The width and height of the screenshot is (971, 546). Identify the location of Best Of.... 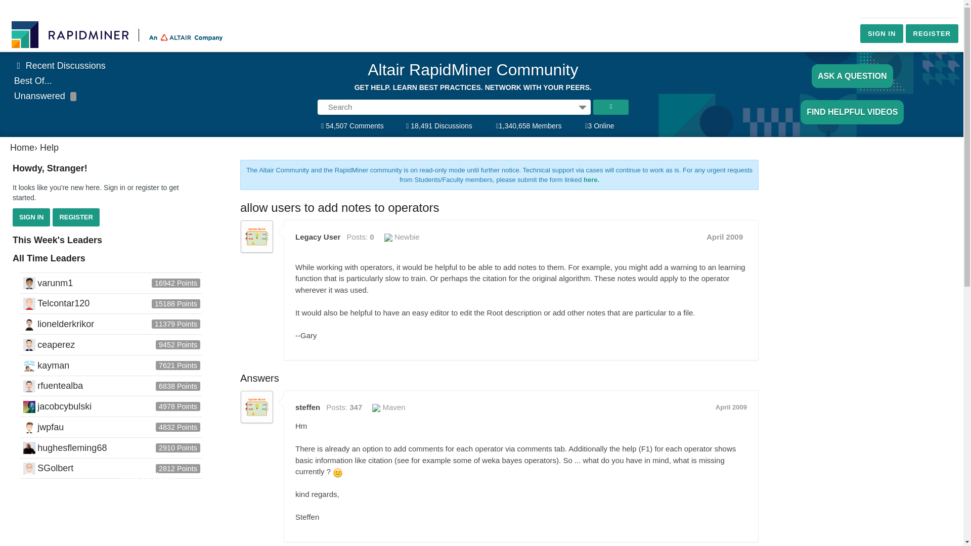
(33, 81).